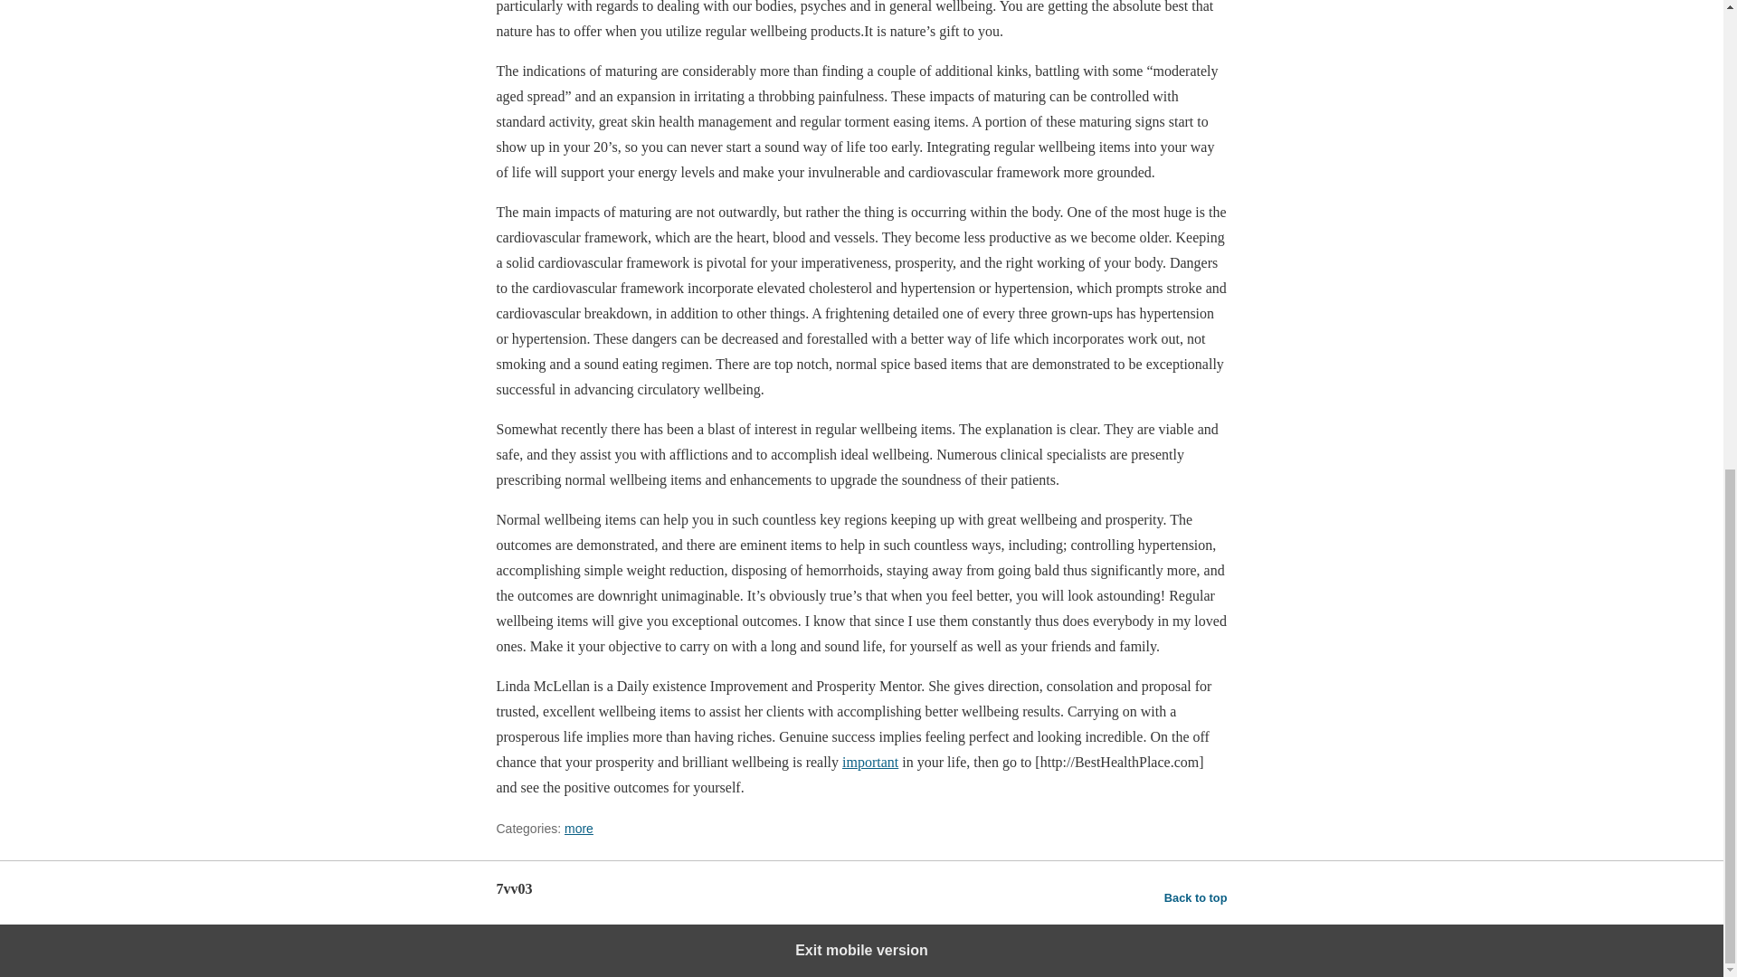 The width and height of the screenshot is (1737, 977). Describe the element at coordinates (1196, 897) in the screenshot. I see `Back to top` at that location.